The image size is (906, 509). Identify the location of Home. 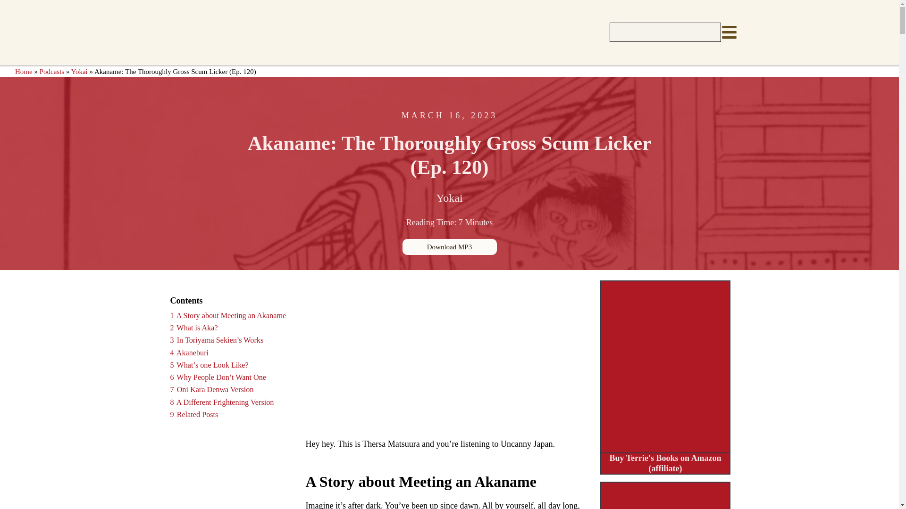
(449, 198).